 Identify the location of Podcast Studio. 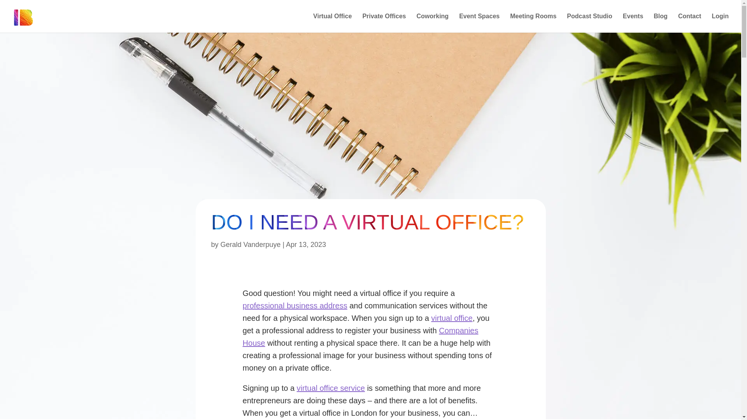
(589, 23).